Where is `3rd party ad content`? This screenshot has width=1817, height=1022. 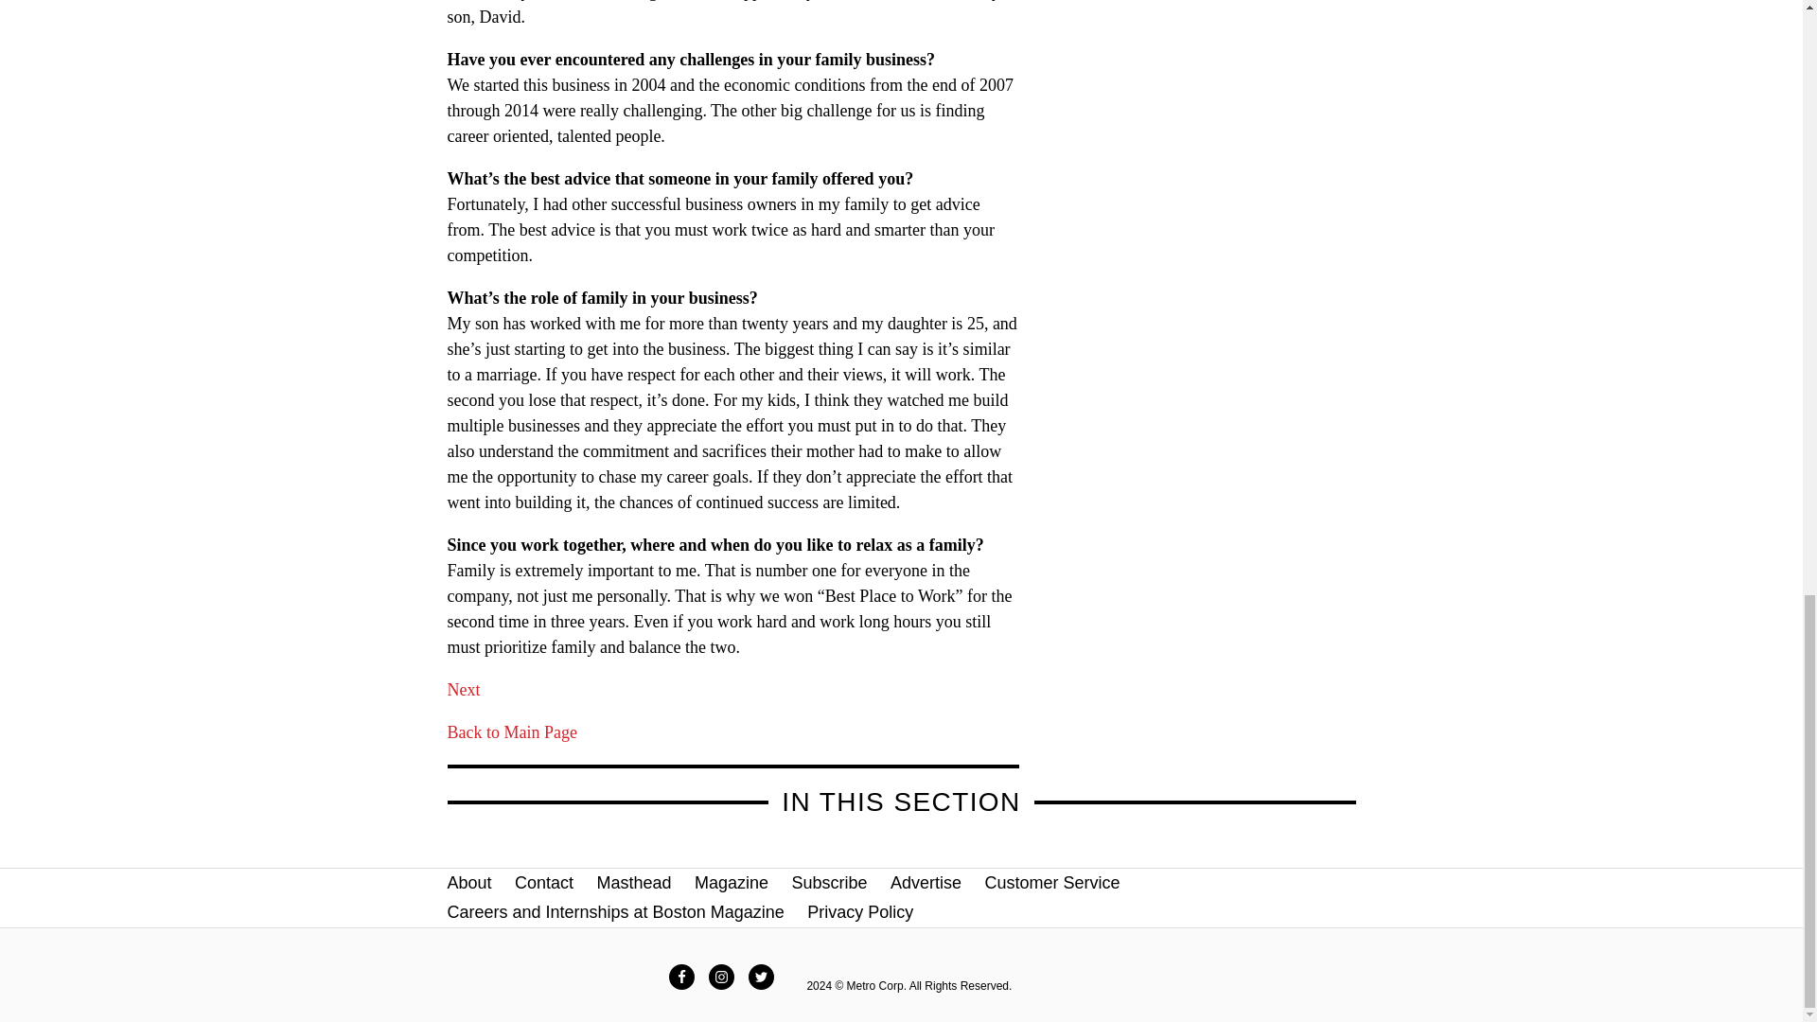
3rd party ad content is located at coordinates (1209, 10).